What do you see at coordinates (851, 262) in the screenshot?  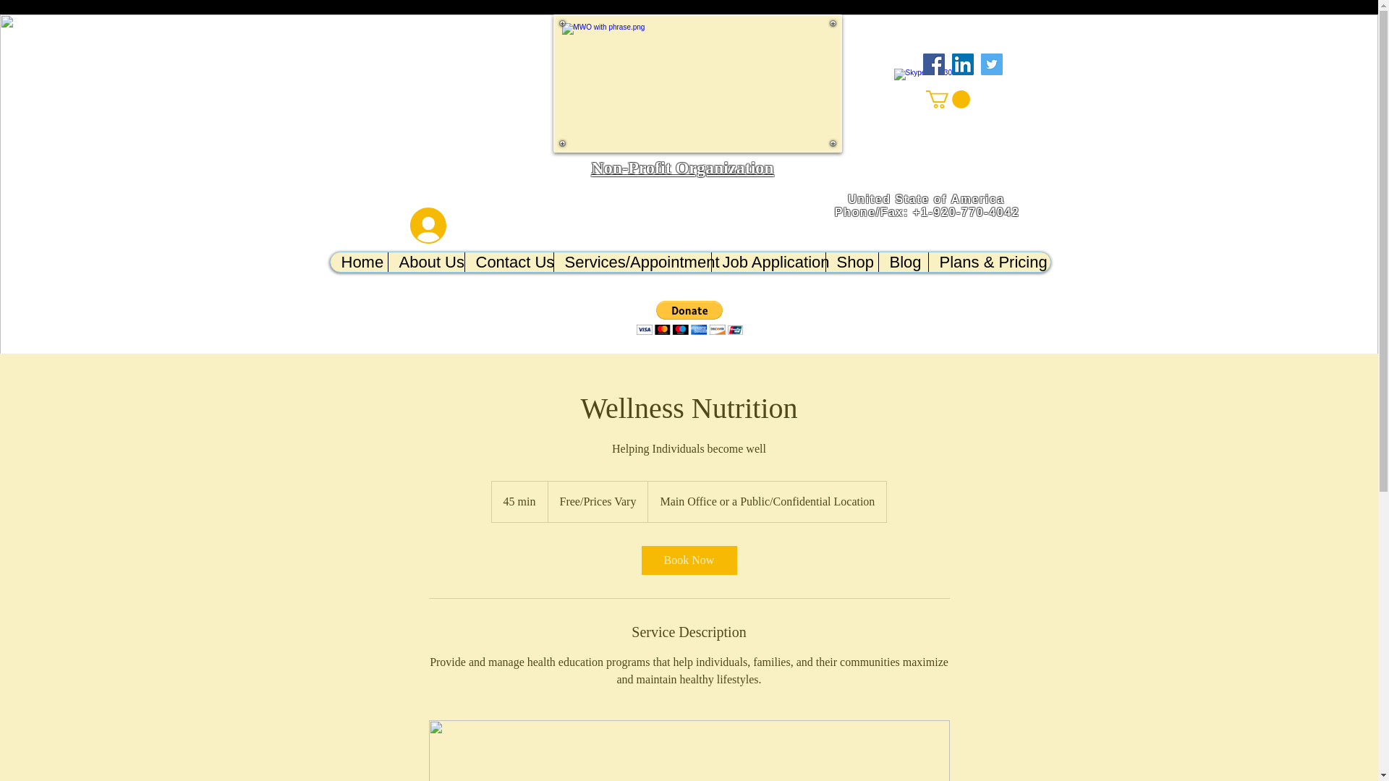 I see `Shop` at bounding box center [851, 262].